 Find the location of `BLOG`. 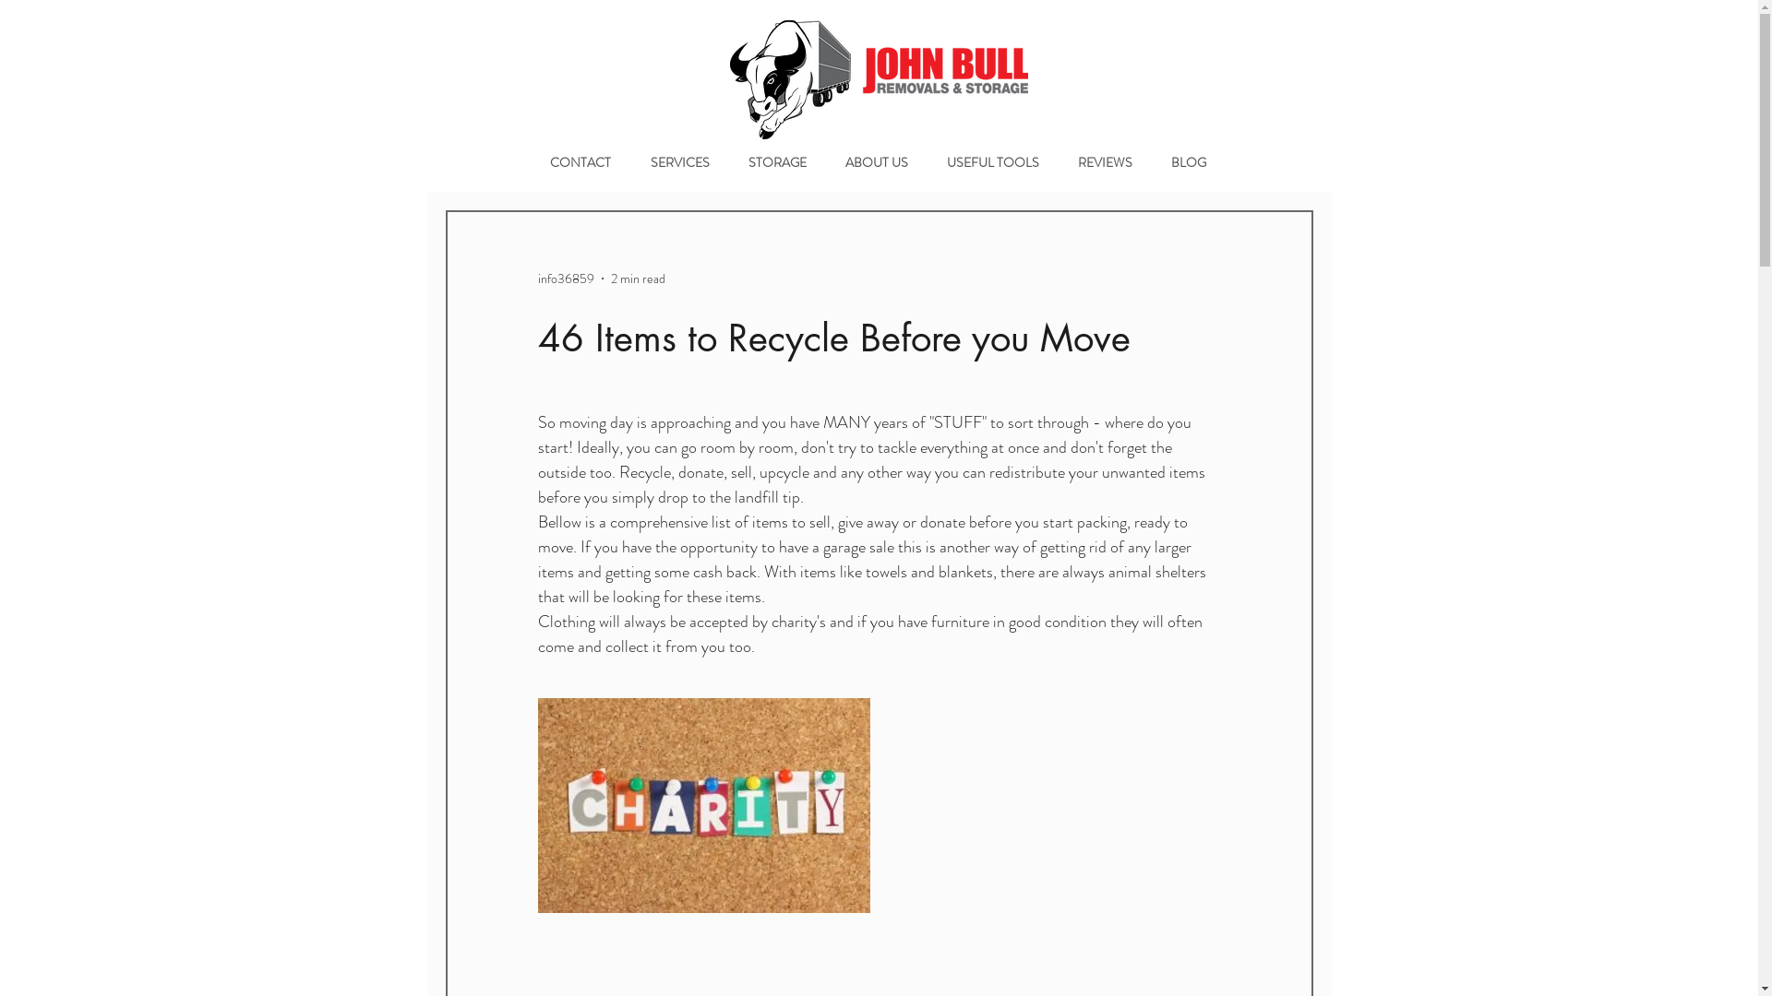

BLOG is located at coordinates (1194, 162).